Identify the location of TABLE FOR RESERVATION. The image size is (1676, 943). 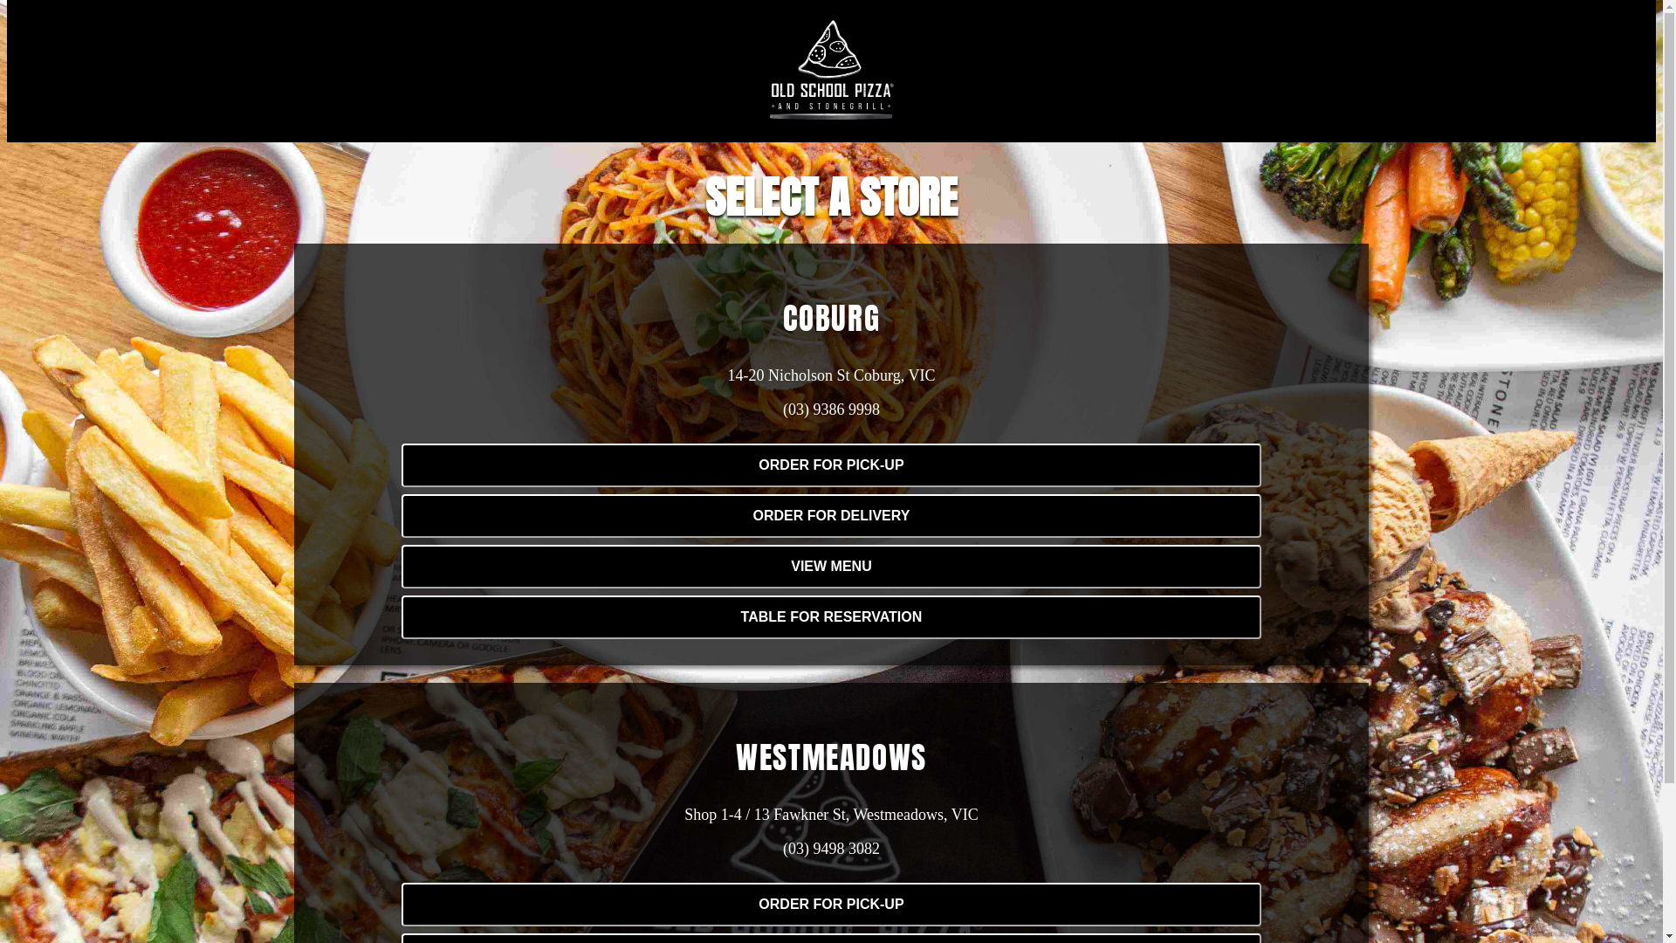
(831, 617).